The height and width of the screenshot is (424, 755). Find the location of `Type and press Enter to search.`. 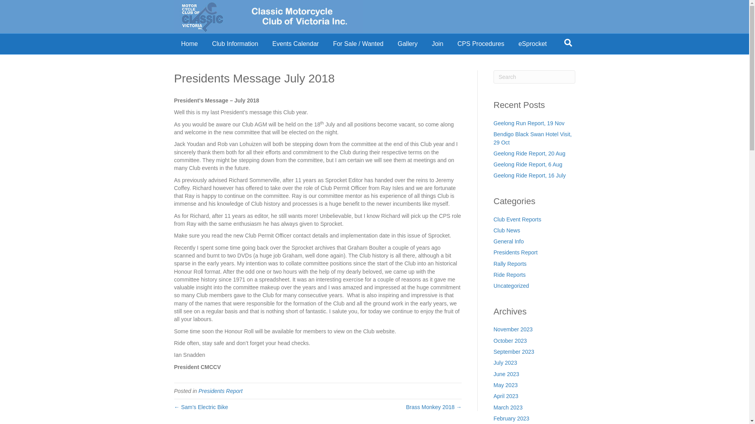

Type and press Enter to search. is located at coordinates (534, 77).